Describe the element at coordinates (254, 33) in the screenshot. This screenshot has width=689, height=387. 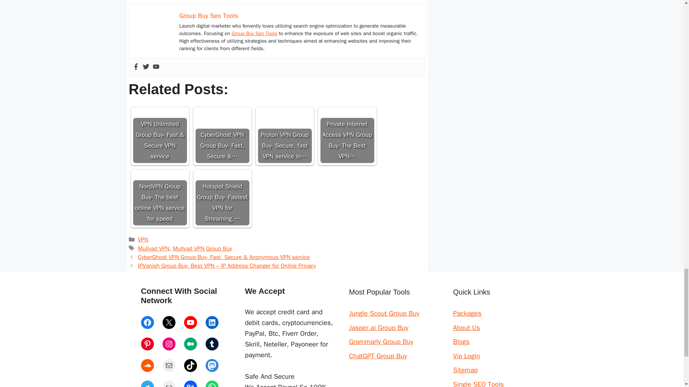
I see `Group Buy Seo Tools` at that location.